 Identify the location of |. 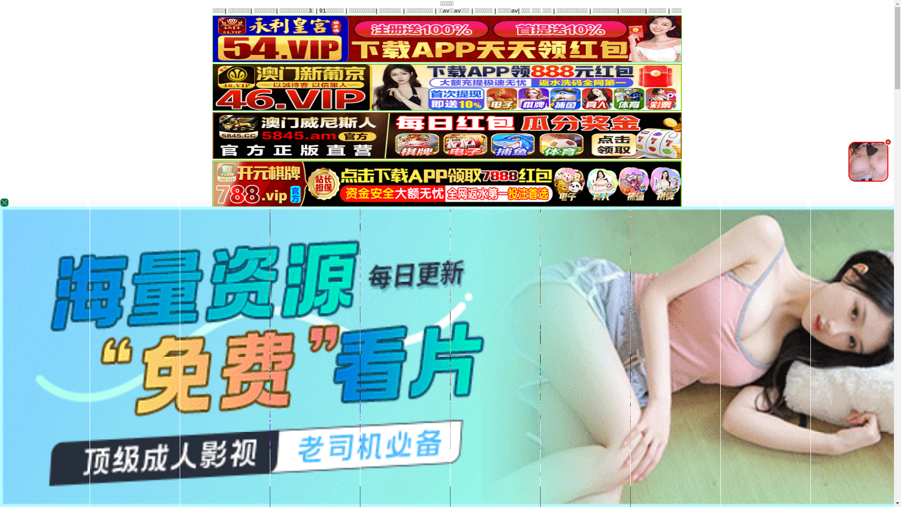
(23, 10).